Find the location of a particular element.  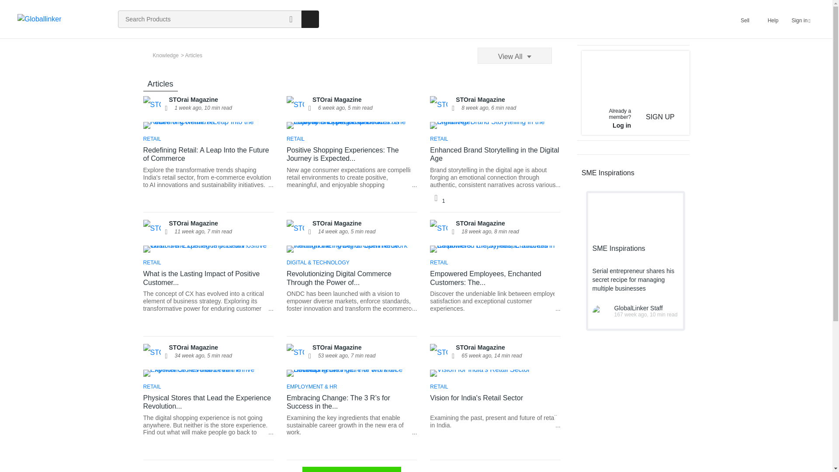

Redefining Retail: A Leap Into the Future of Commerce is located at coordinates (208, 177).